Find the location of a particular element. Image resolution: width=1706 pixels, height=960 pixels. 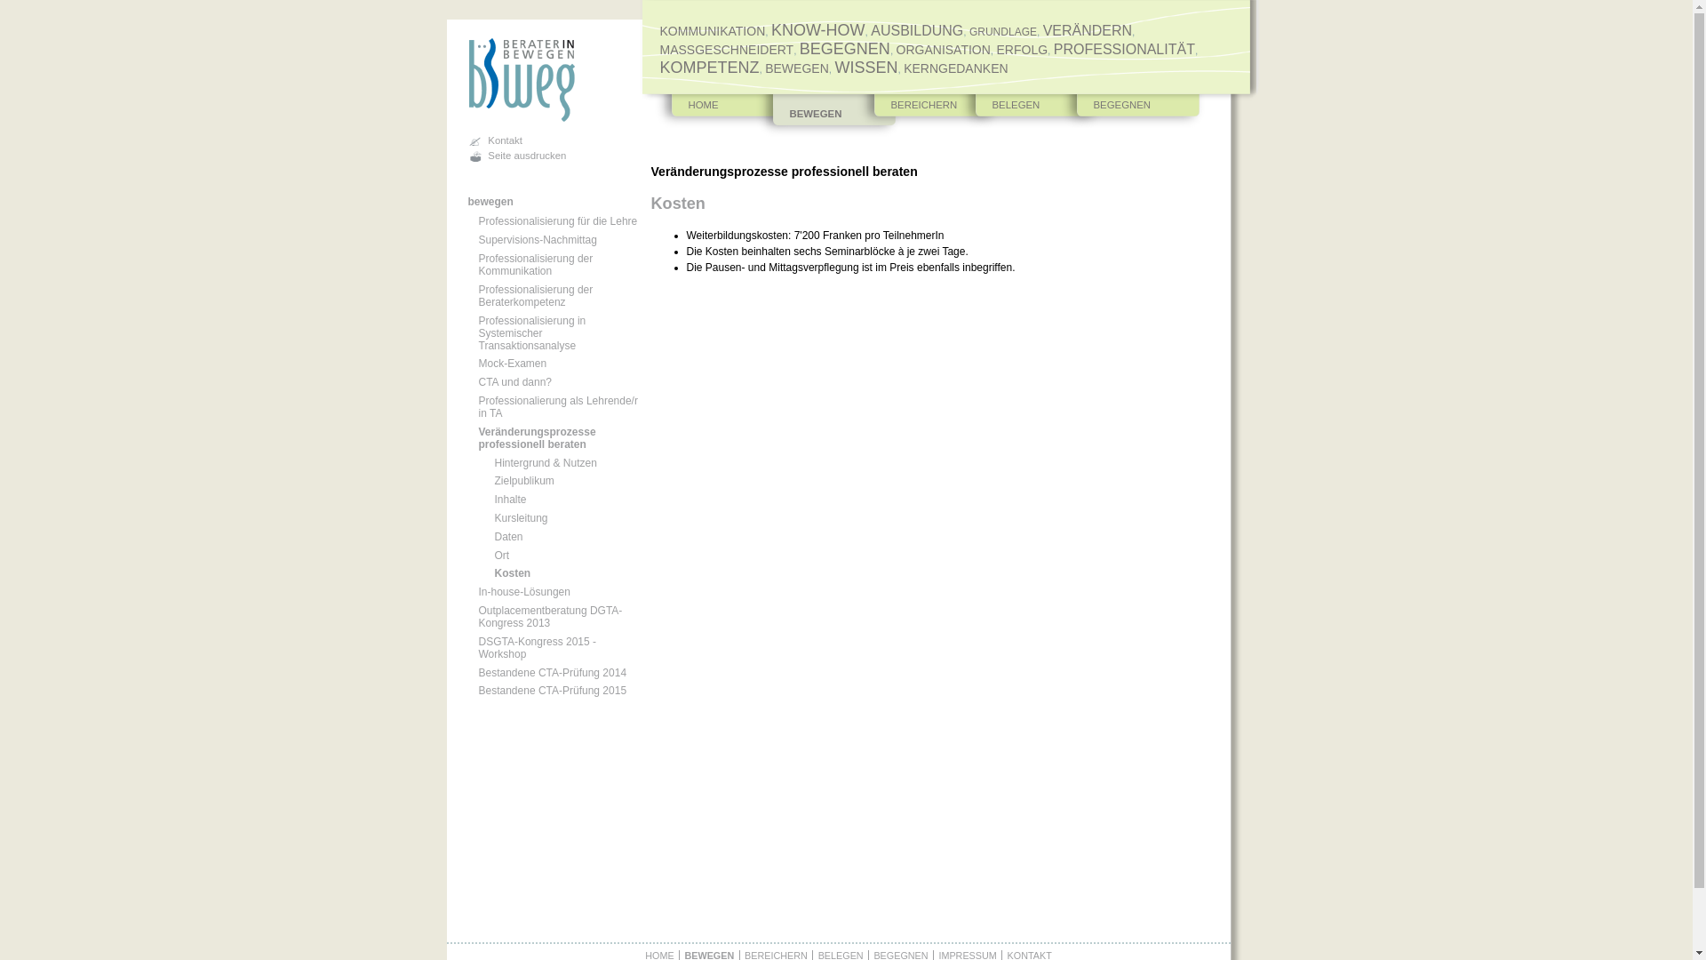

Inhalte is located at coordinates (555, 500).